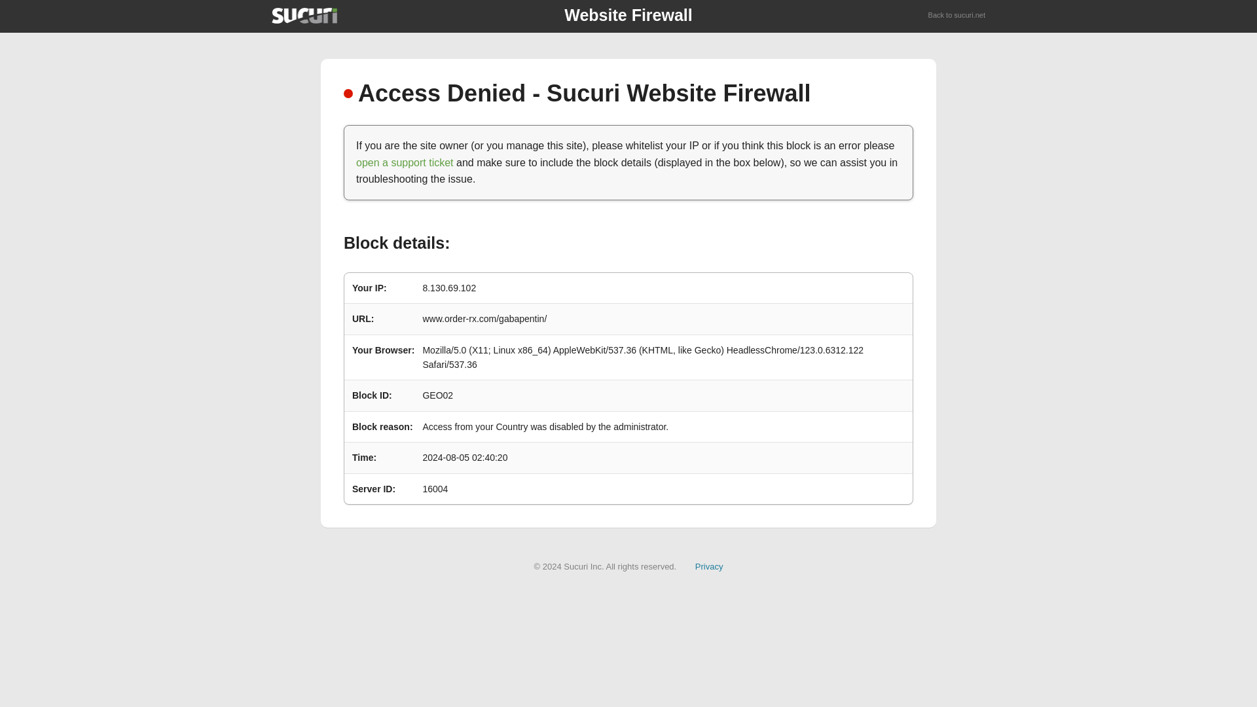 This screenshot has height=707, width=1257. Describe the element at coordinates (957, 16) in the screenshot. I see `Back to sucuri.net` at that location.